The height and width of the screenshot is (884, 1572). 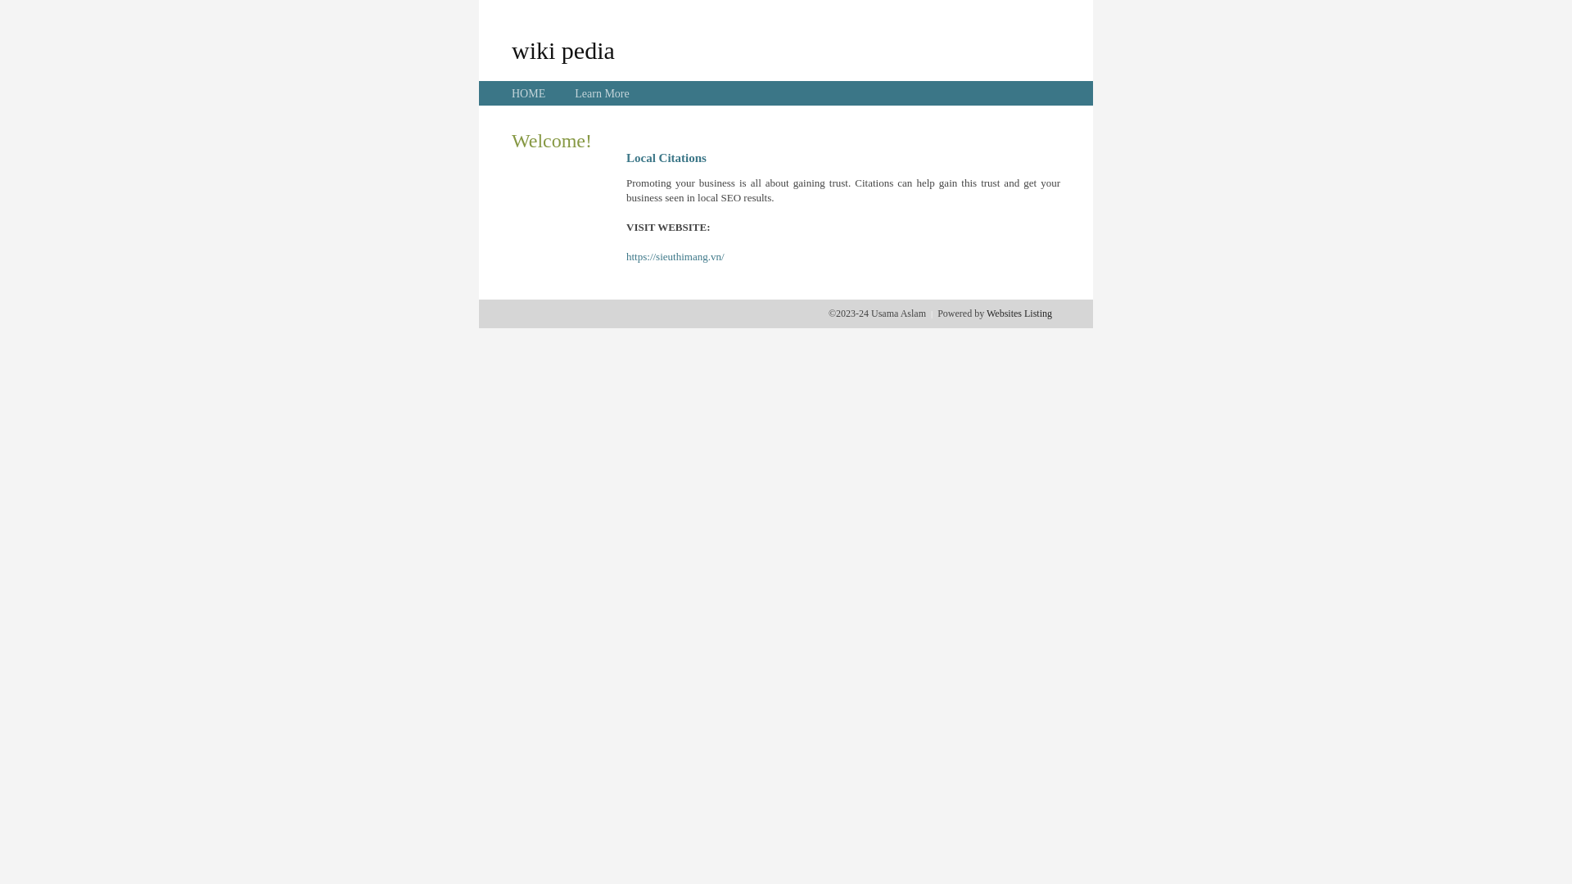 What do you see at coordinates (529, 93) in the screenshot?
I see `HOME` at bounding box center [529, 93].